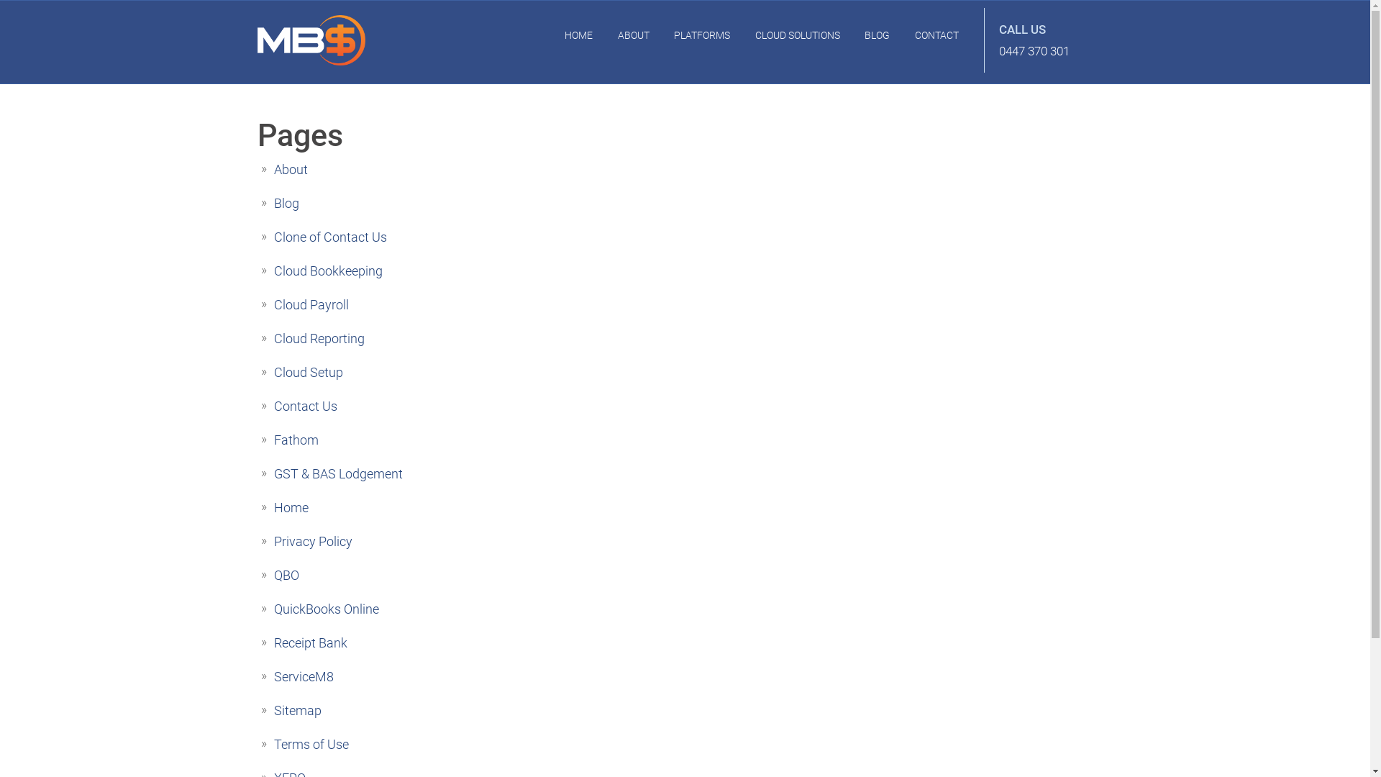 This screenshot has height=777, width=1381. I want to click on Cloud Payroll, so click(311, 305).